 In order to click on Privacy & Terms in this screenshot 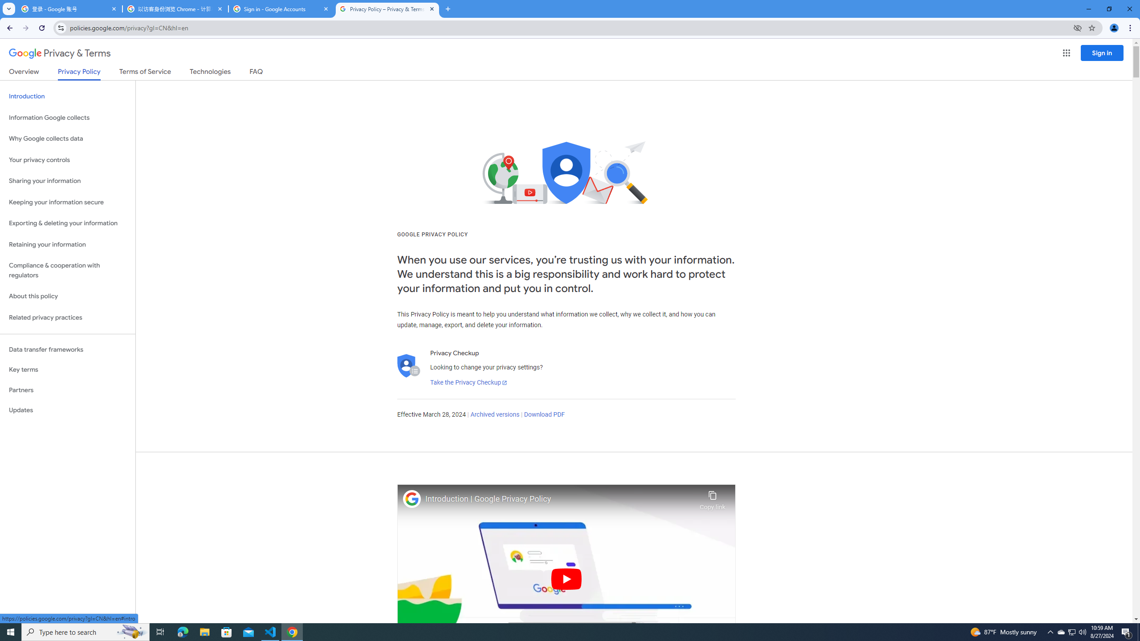, I will do `click(60, 53)`.